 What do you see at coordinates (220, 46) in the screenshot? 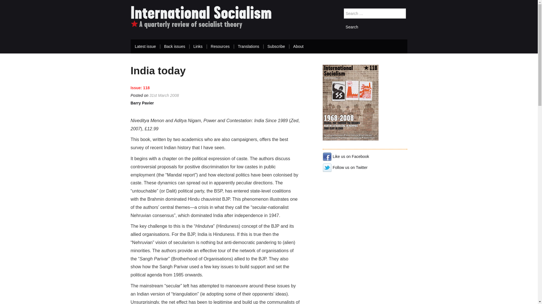
I see `Resources` at bounding box center [220, 46].